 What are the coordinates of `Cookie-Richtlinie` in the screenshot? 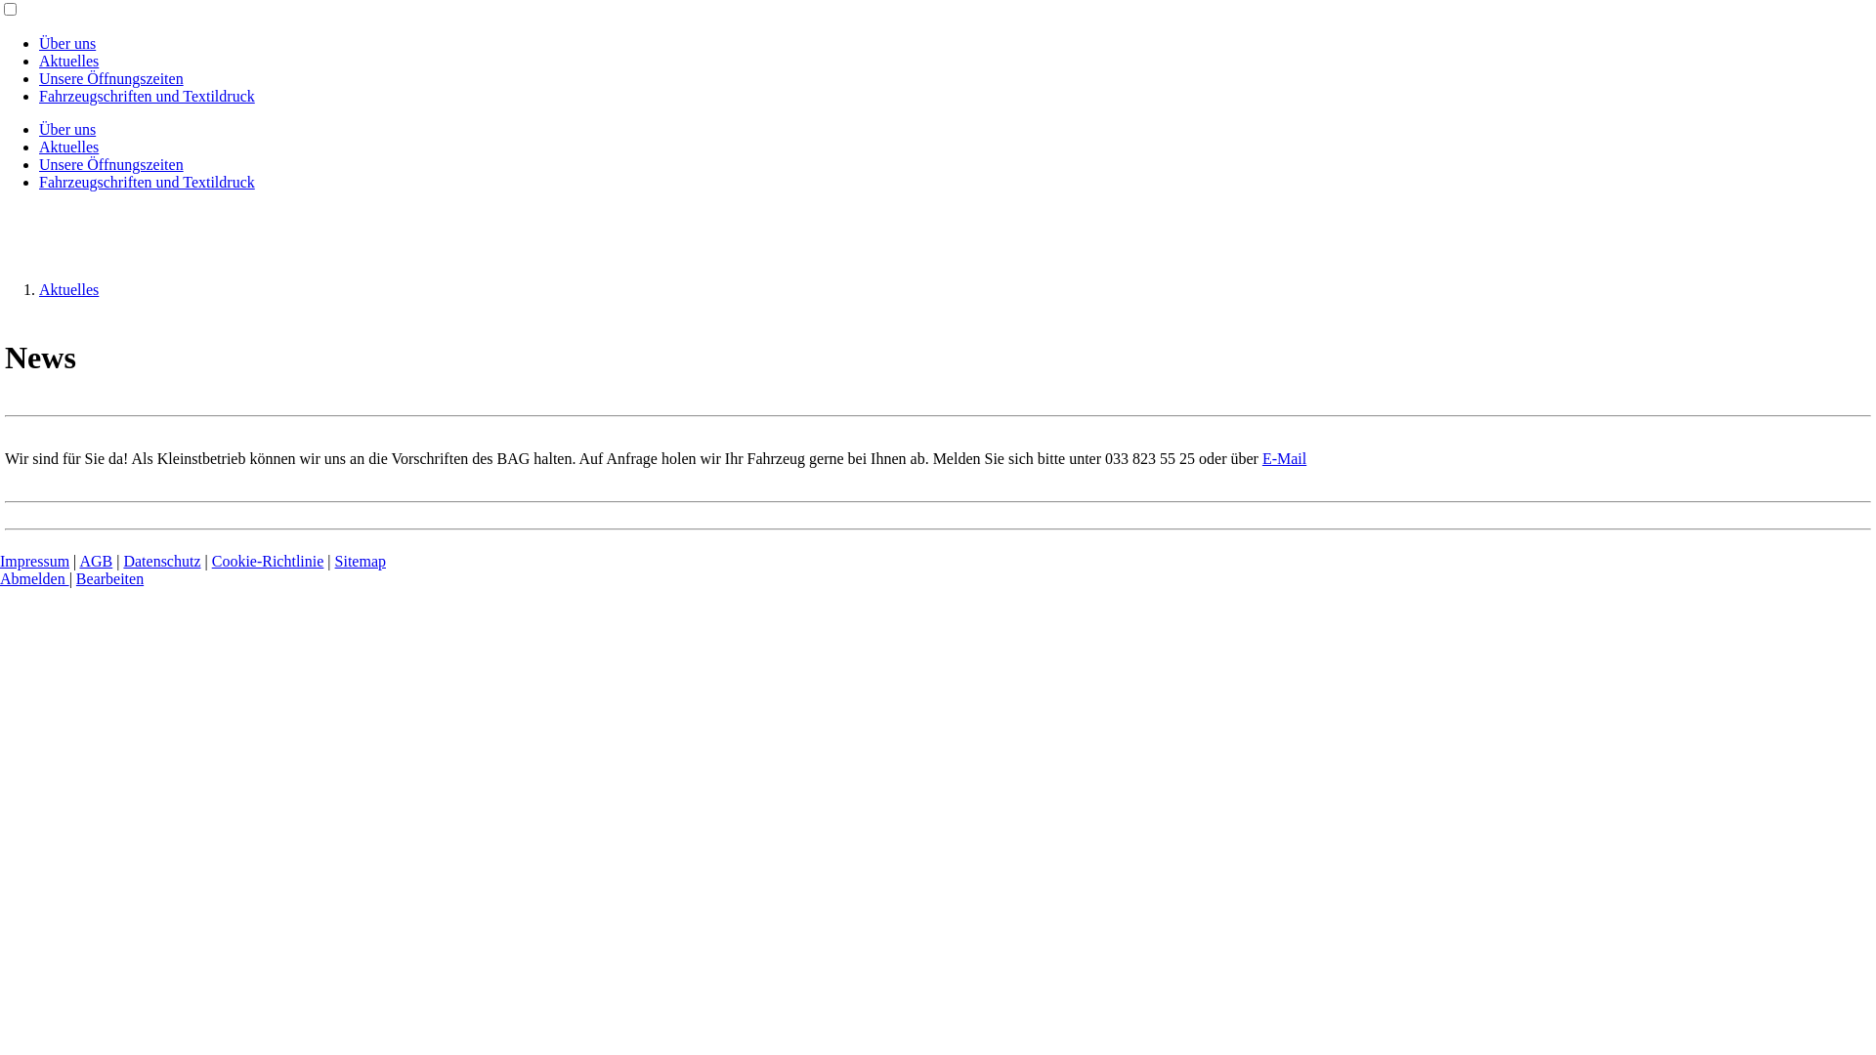 It's located at (268, 561).